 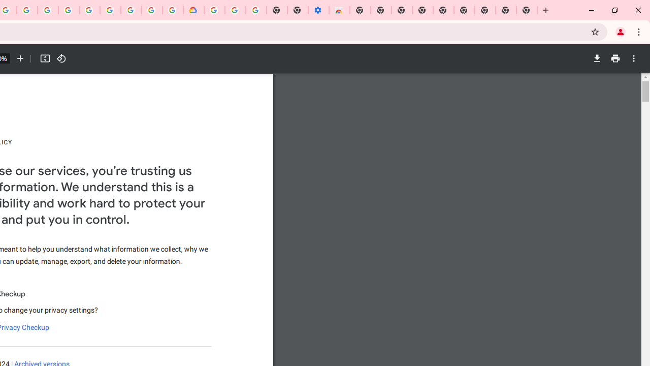 What do you see at coordinates (360, 10) in the screenshot?
I see `New Tab` at bounding box center [360, 10].